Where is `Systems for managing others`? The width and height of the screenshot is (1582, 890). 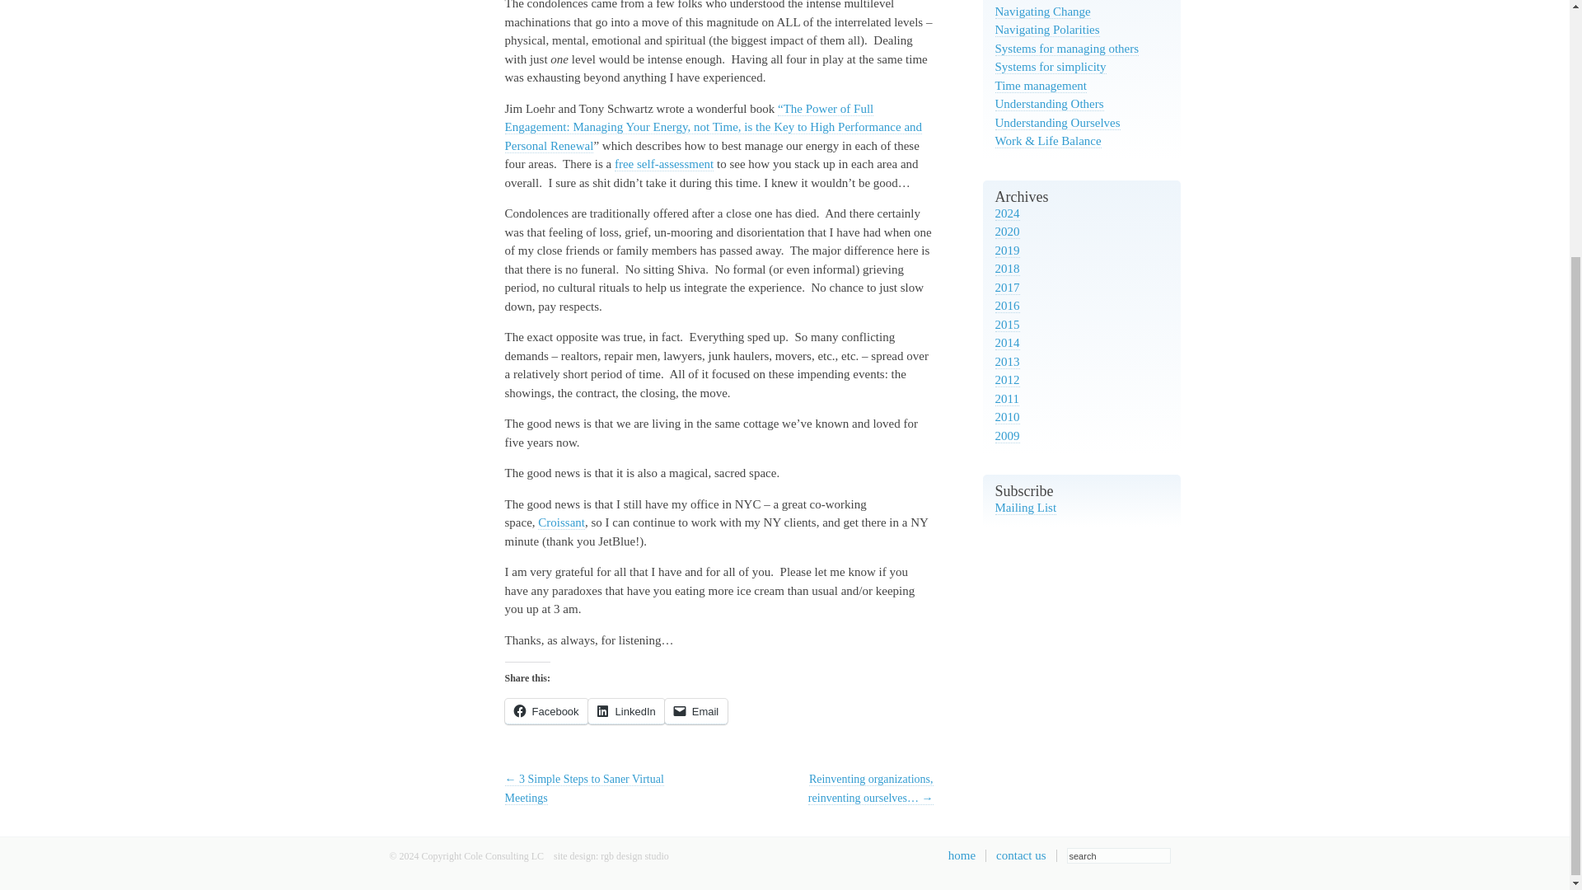 Systems for managing others is located at coordinates (1066, 48).